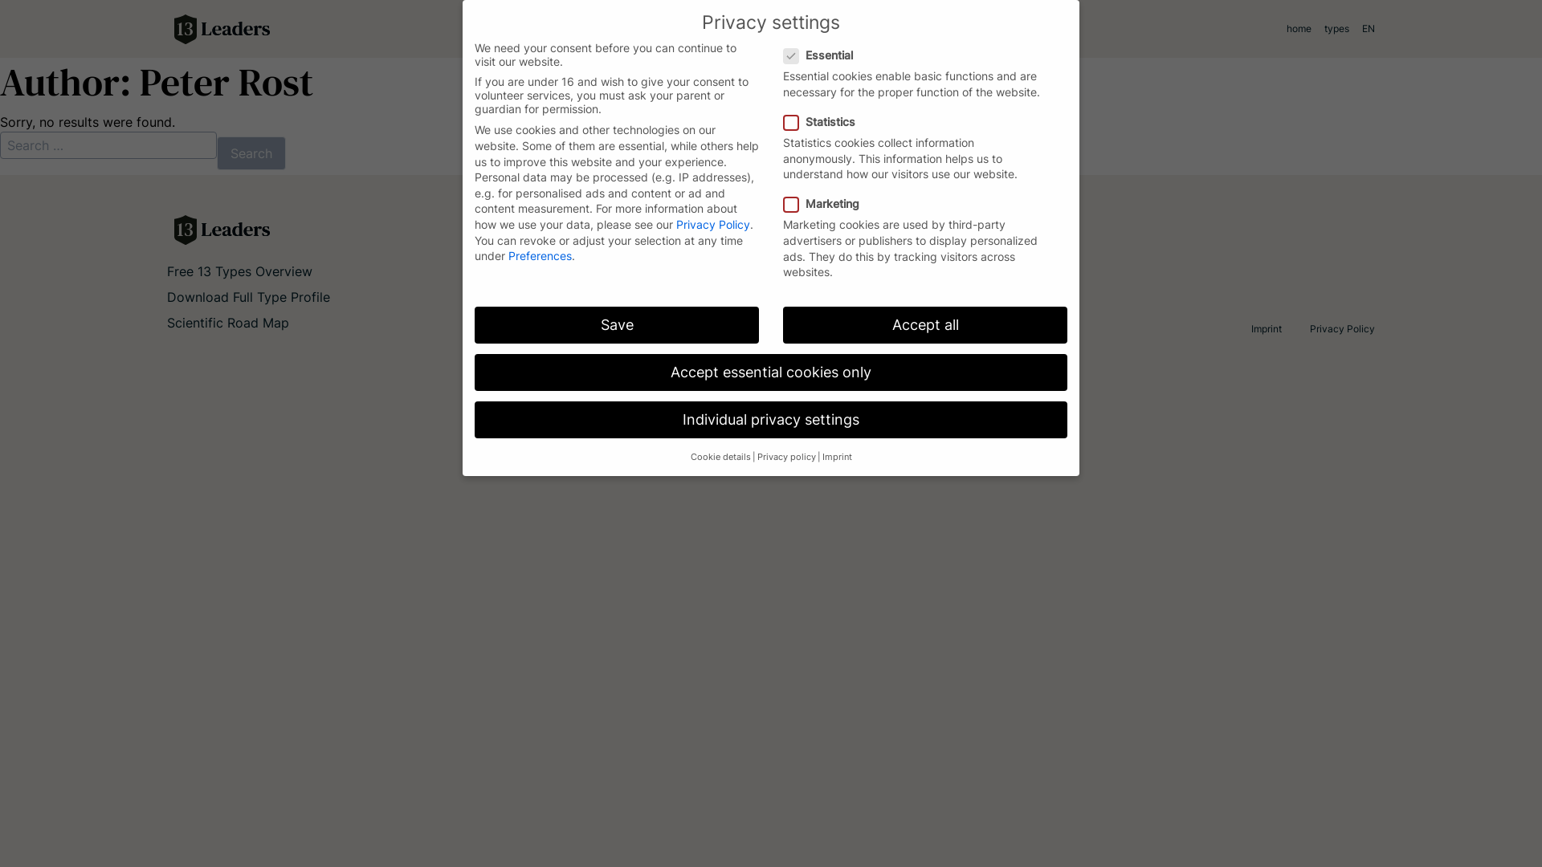  What do you see at coordinates (1267, 329) in the screenshot?
I see `Imprint` at bounding box center [1267, 329].